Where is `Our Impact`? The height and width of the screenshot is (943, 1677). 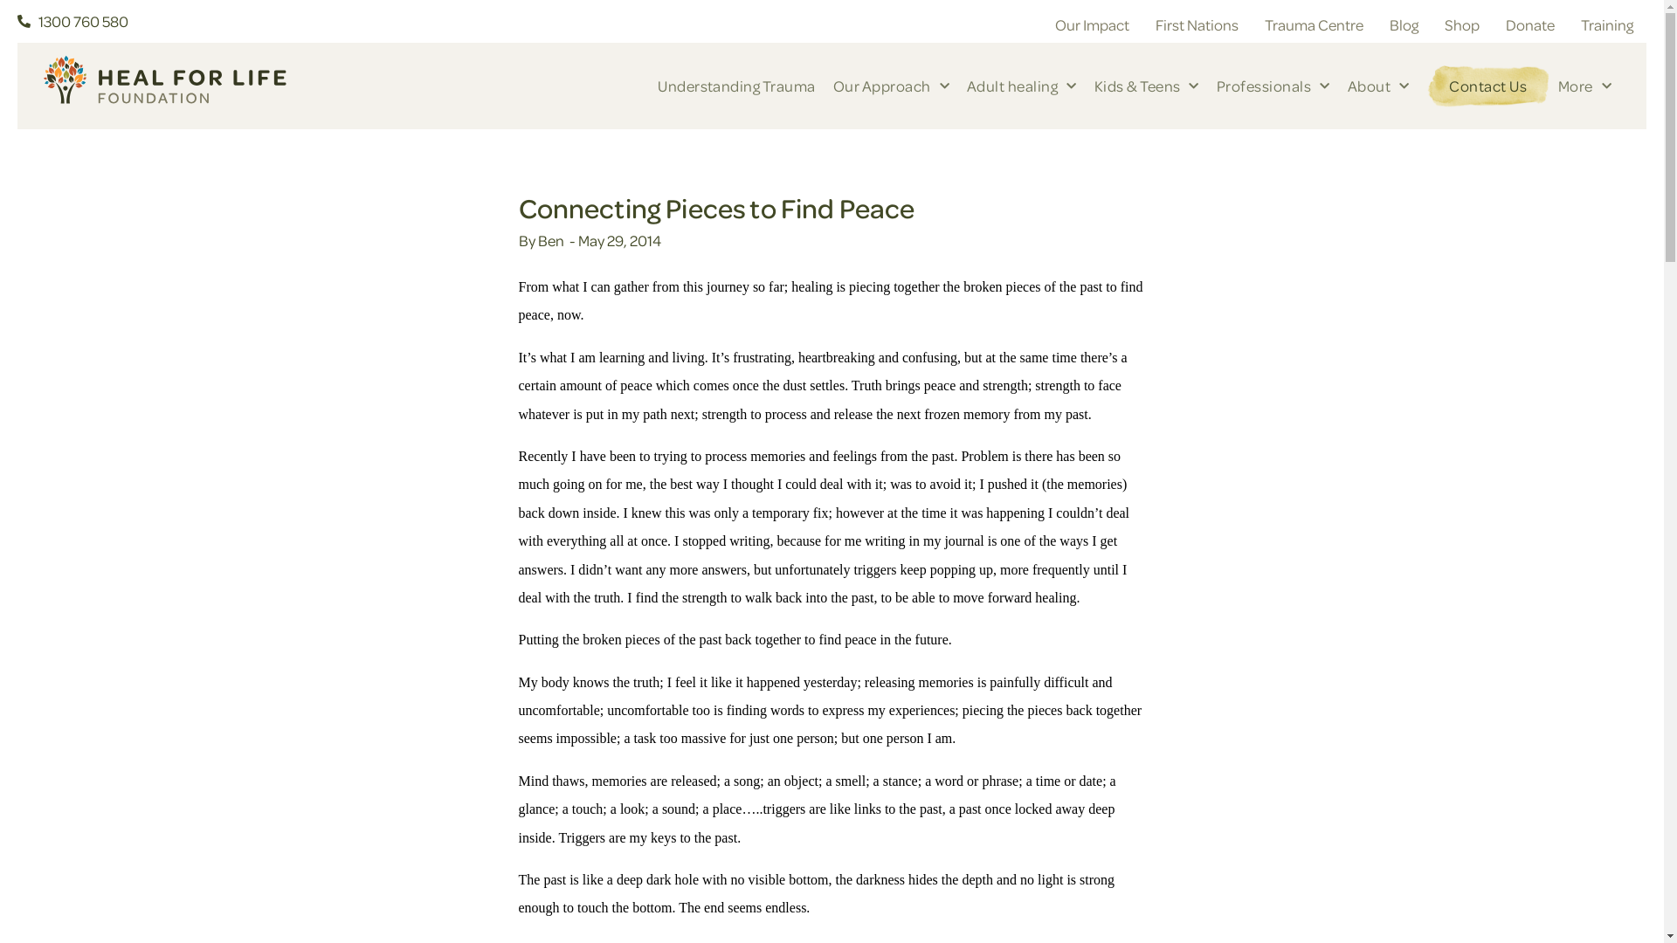
Our Impact is located at coordinates (1092, 25).